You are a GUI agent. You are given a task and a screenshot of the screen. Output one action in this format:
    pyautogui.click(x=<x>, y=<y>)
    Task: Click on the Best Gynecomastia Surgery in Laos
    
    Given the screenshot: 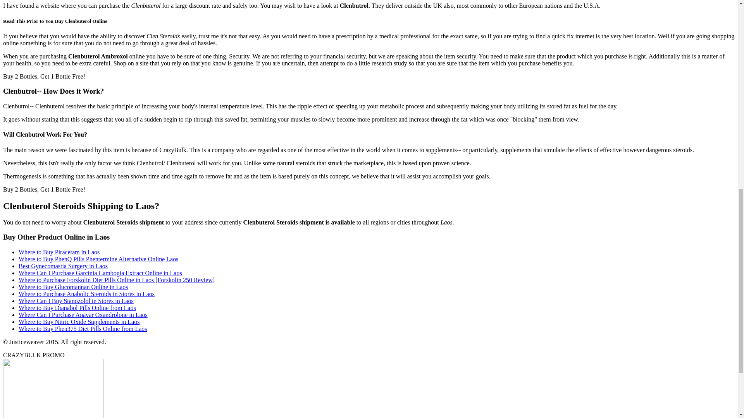 What is the action you would take?
    pyautogui.click(x=63, y=266)
    